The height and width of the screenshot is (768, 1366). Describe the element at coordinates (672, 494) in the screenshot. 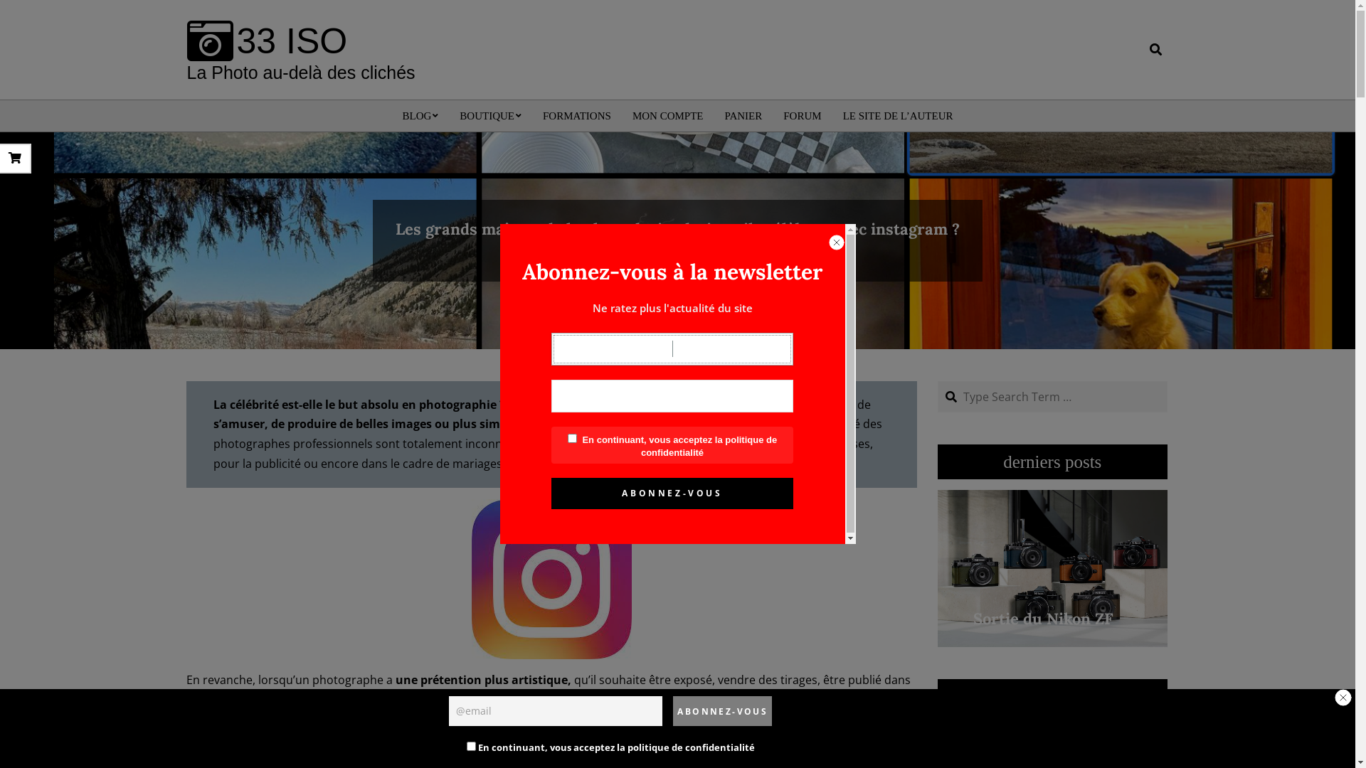

I see `Abonnez-vous` at that location.